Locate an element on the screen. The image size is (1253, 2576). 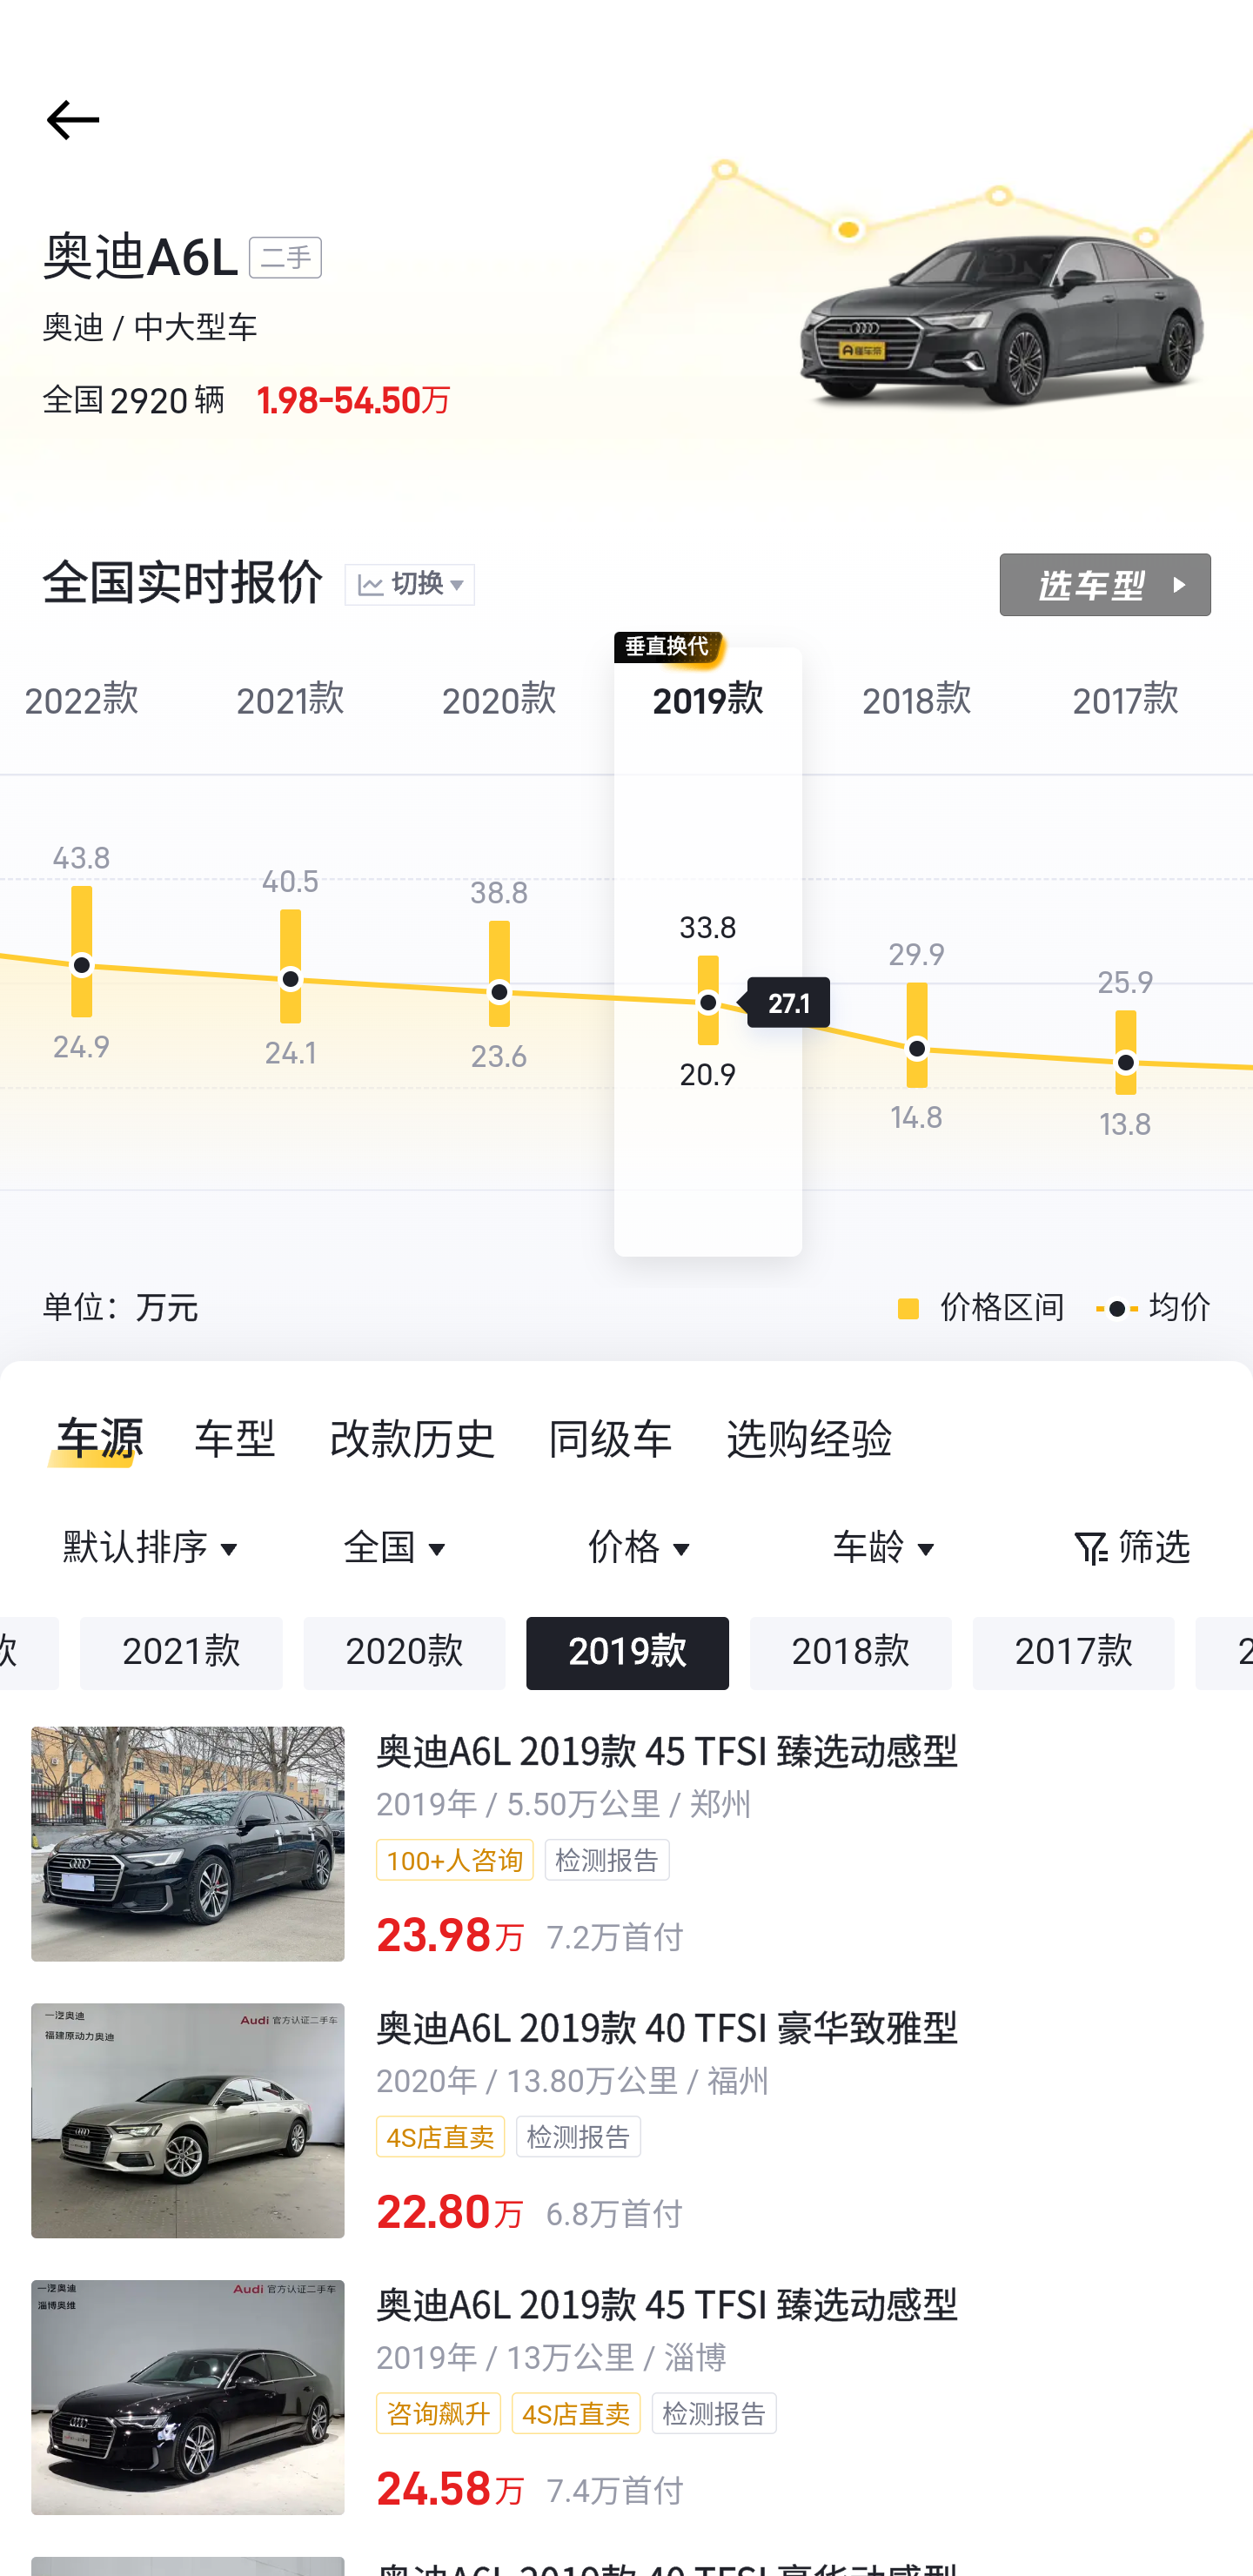
筛选 is located at coordinates (1129, 1549).